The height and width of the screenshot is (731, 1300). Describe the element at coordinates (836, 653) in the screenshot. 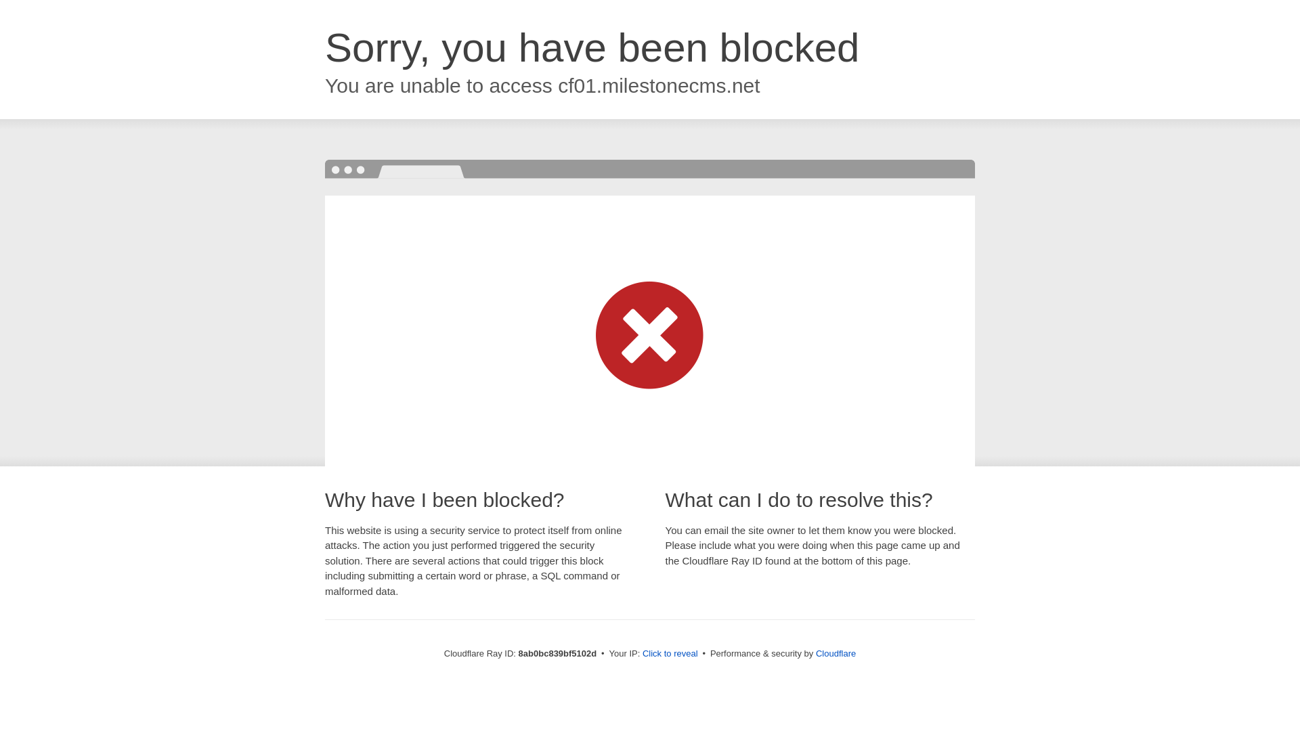

I see `Cloudflare` at that location.